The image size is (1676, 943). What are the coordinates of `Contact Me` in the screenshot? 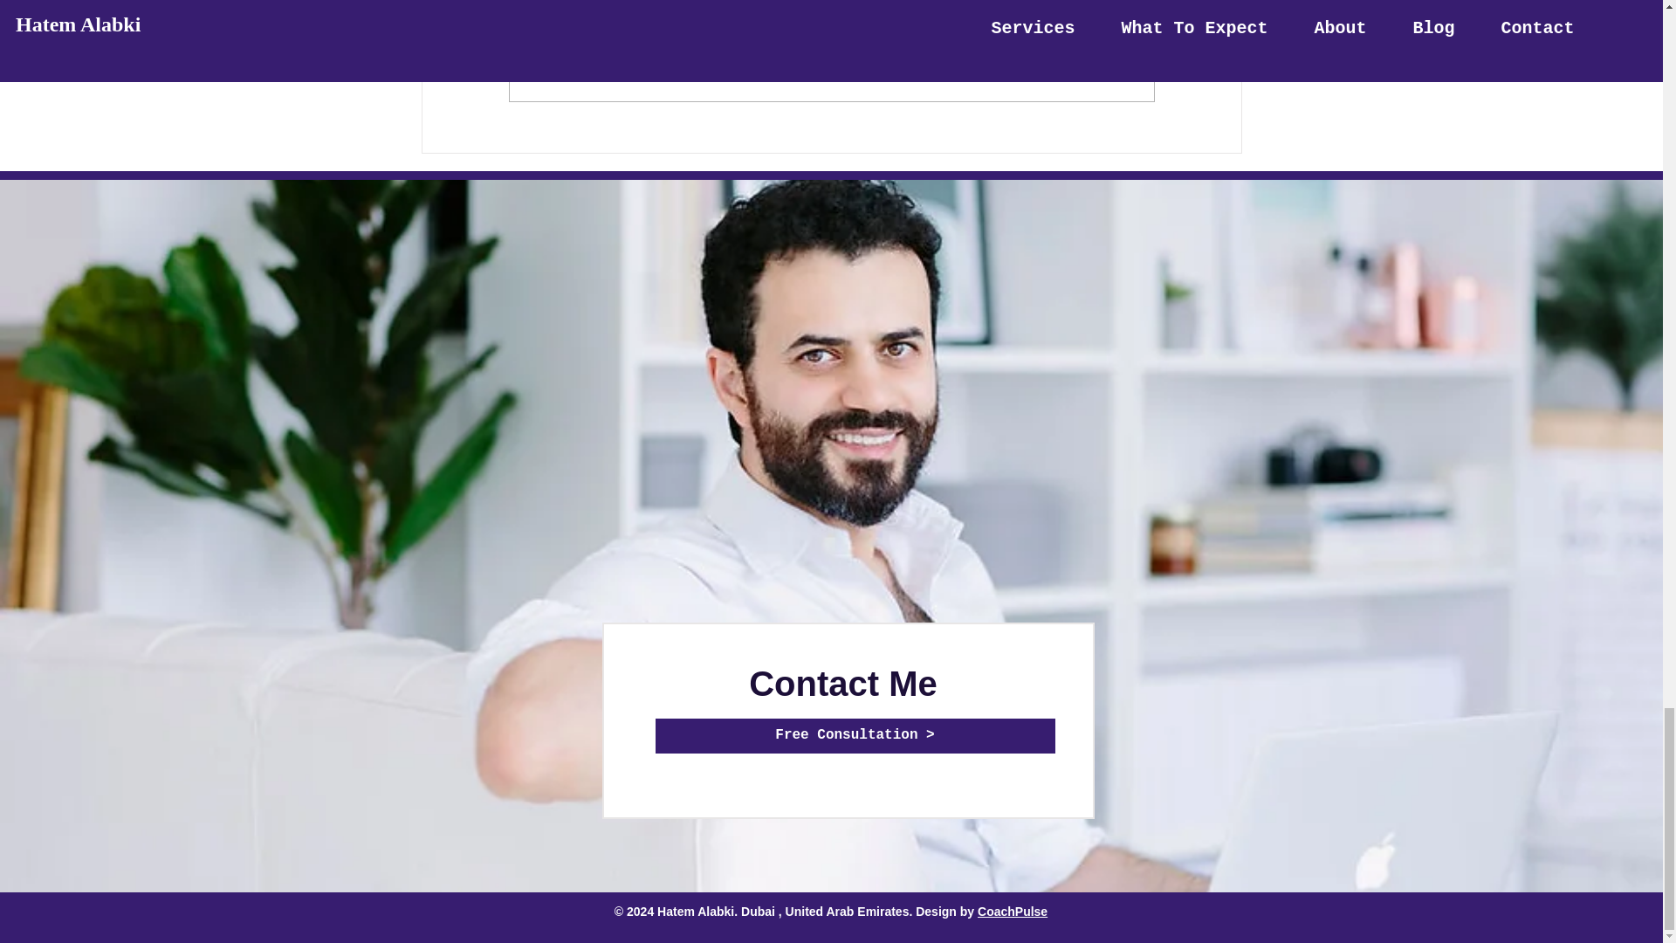 It's located at (843, 683).